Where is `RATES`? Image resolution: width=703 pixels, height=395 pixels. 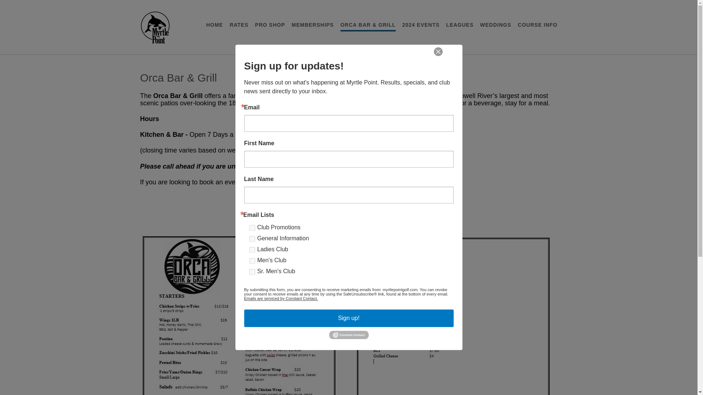 RATES is located at coordinates (239, 25).